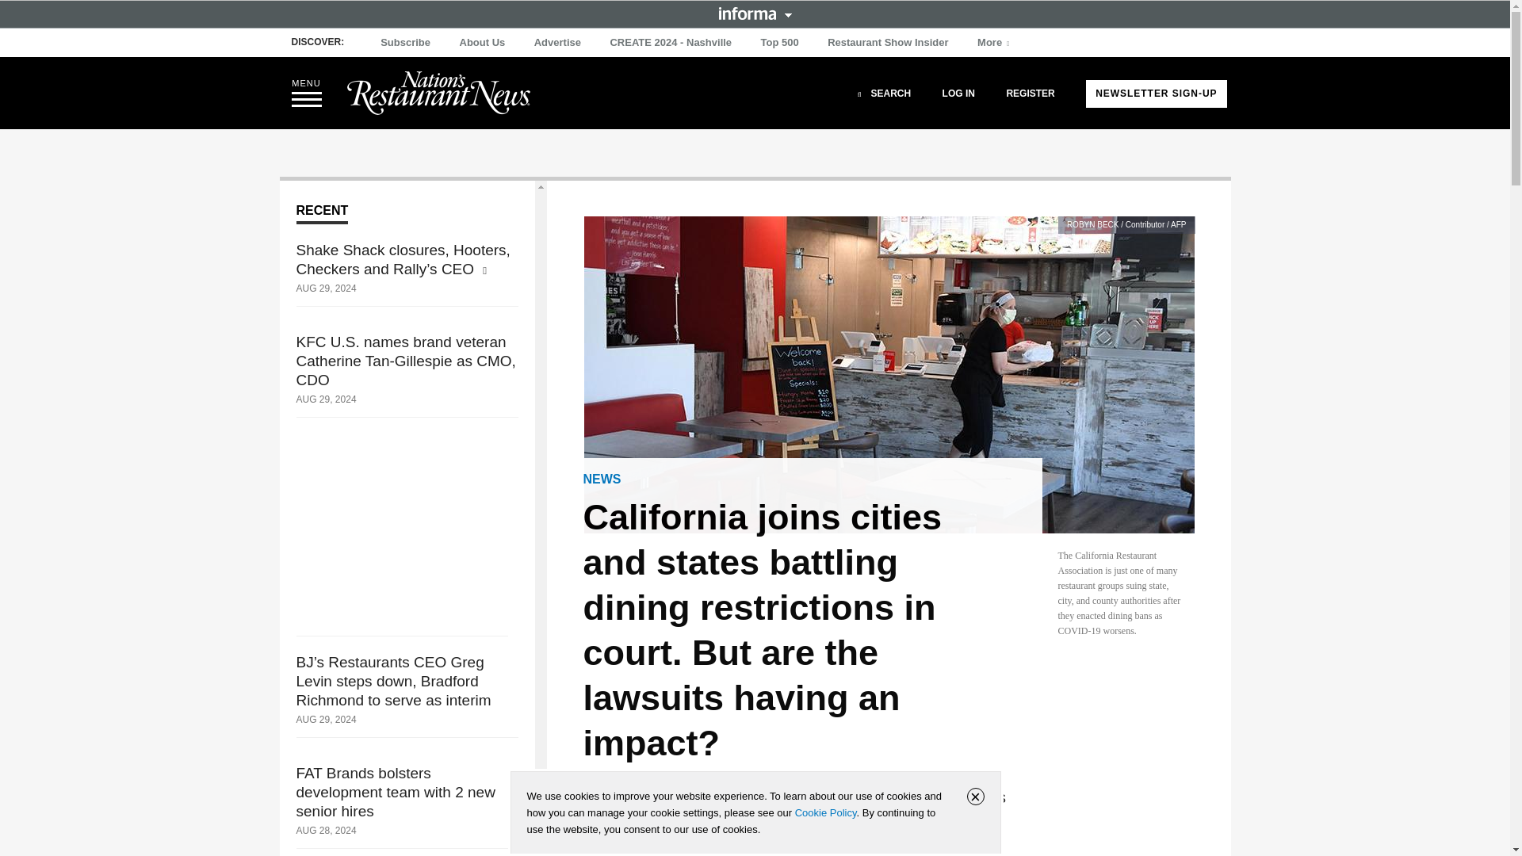 This screenshot has width=1522, height=856. What do you see at coordinates (995, 43) in the screenshot?
I see `More` at bounding box center [995, 43].